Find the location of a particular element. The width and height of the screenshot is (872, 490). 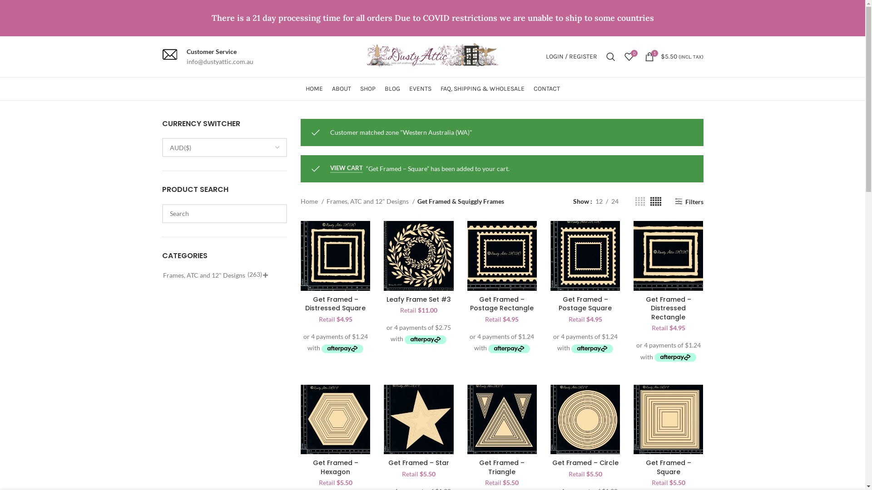

EVENTS is located at coordinates (420, 89).